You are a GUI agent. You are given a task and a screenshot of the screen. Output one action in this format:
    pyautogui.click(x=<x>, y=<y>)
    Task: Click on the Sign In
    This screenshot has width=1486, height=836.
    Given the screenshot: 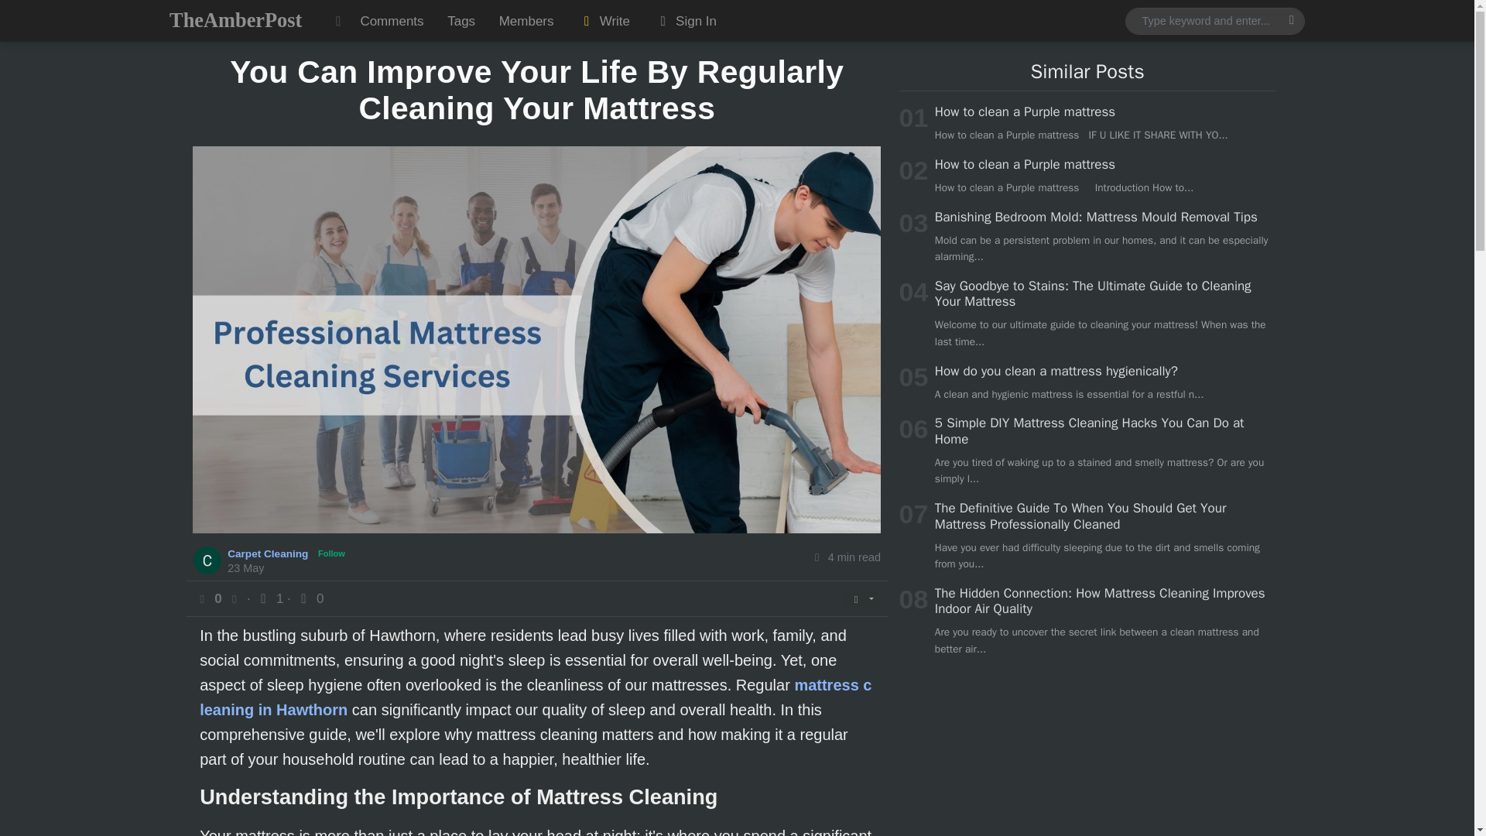 What is the action you would take?
    pyautogui.click(x=684, y=21)
    